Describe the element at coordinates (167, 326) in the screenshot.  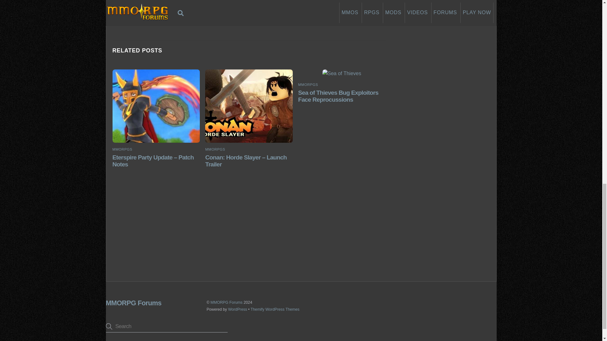
I see `Search` at that location.